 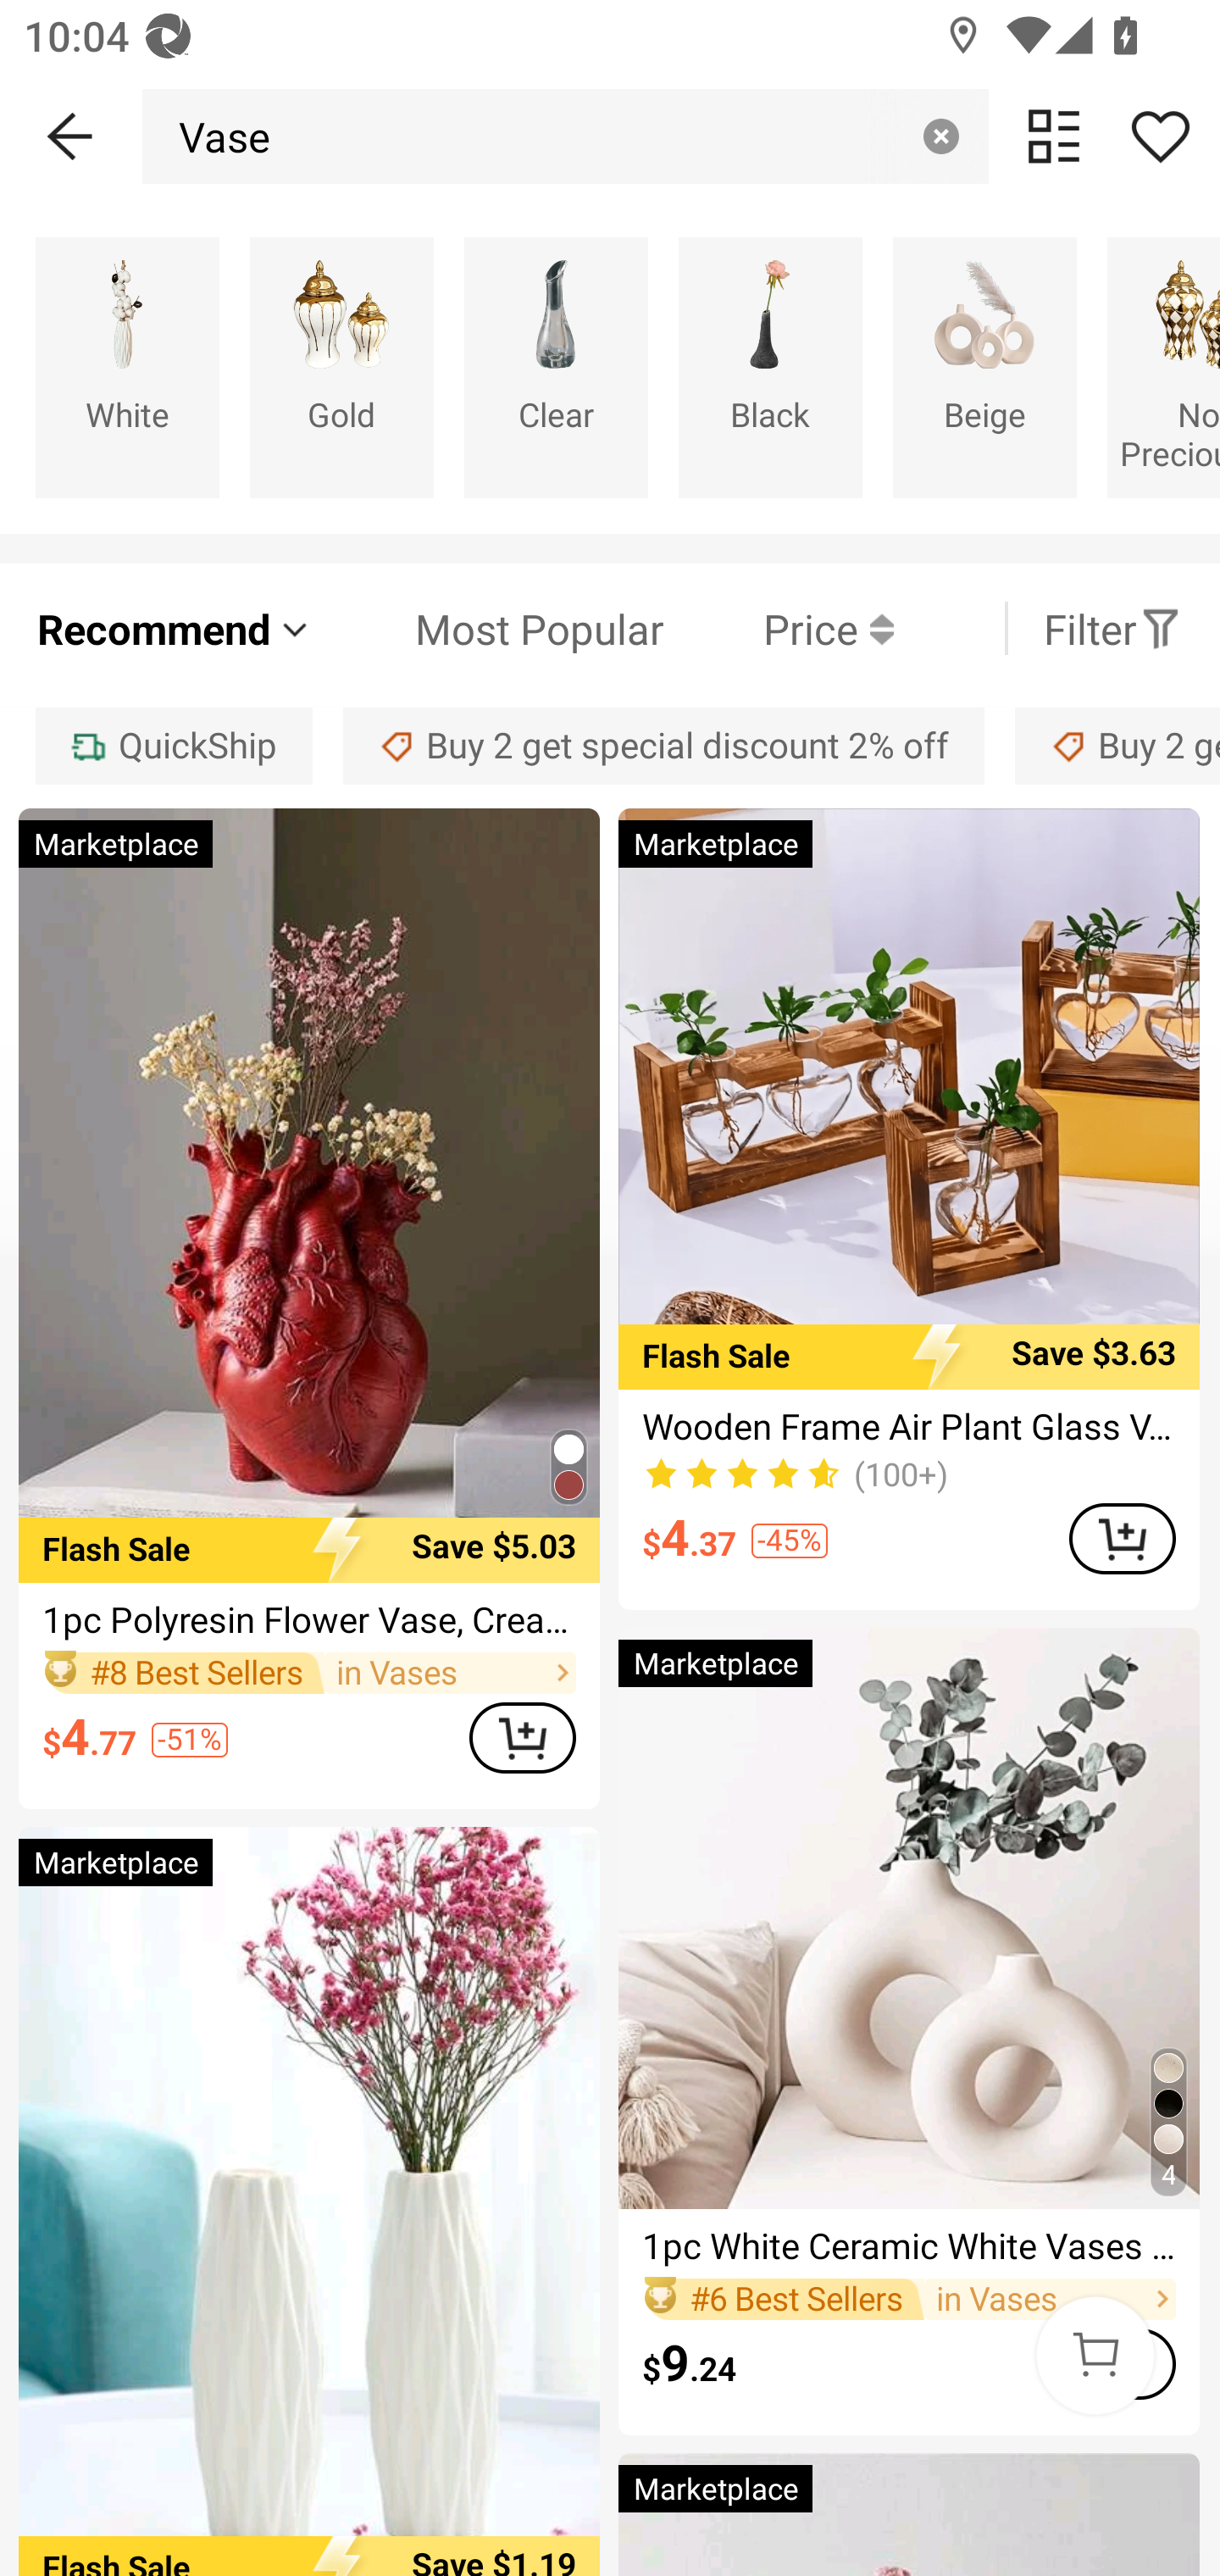 What do you see at coordinates (308, 1673) in the screenshot?
I see `#8 Best Sellers in Vases` at bounding box center [308, 1673].